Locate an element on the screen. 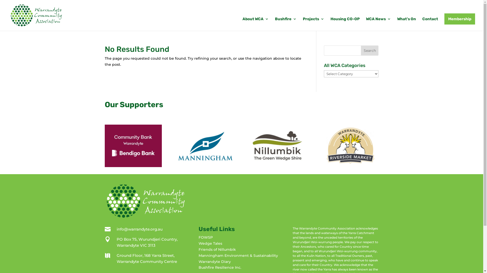  Housing CO-OP is located at coordinates (345, 24).